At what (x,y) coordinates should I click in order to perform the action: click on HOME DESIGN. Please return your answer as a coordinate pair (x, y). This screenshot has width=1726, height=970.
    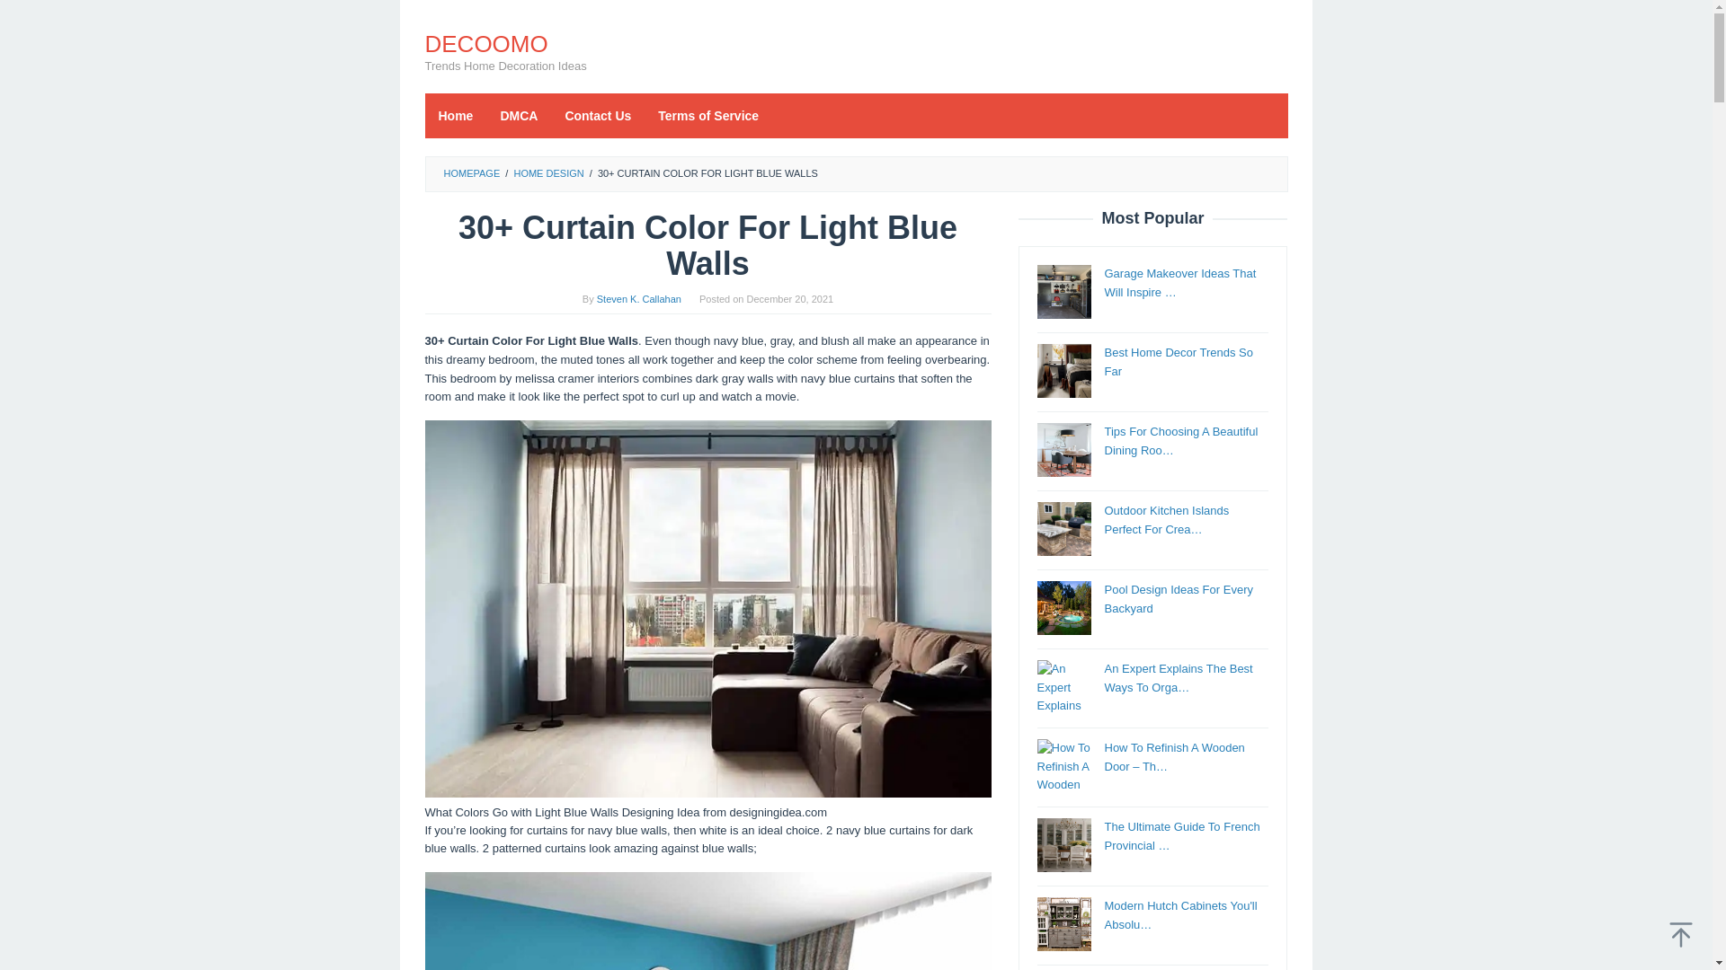
    Looking at the image, I should click on (547, 172).